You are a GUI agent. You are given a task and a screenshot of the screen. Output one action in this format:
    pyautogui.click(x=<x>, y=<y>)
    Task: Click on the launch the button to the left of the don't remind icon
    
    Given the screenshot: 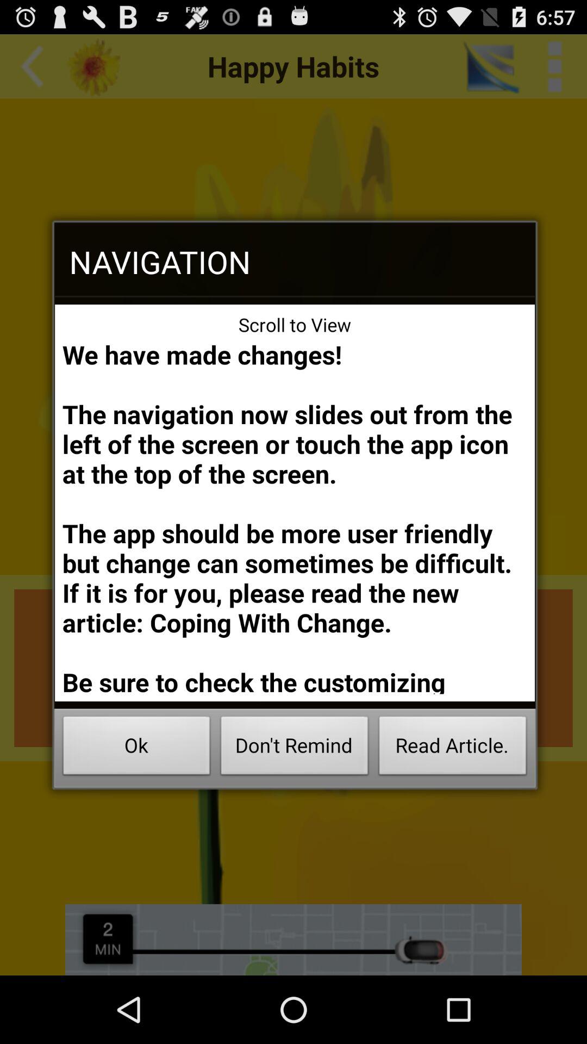 What is the action you would take?
    pyautogui.click(x=136, y=748)
    